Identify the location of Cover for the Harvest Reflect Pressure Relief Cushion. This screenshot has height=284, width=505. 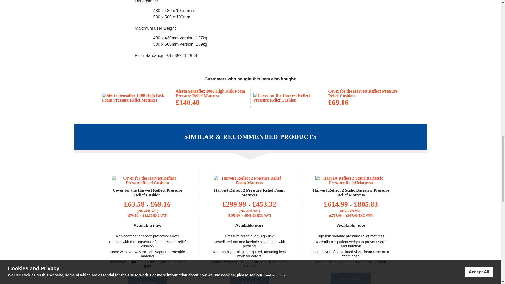
(363, 93).